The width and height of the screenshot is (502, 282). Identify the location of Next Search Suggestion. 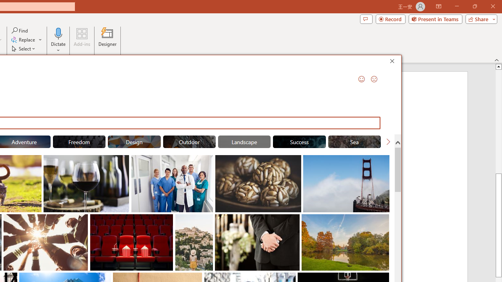
(388, 142).